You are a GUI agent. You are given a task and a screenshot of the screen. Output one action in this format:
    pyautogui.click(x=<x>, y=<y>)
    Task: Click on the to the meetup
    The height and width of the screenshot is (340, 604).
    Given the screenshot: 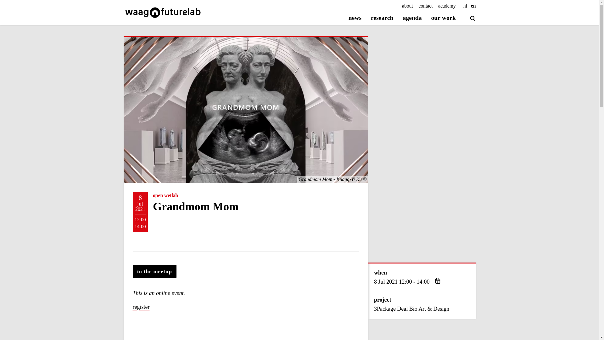 What is the action you would take?
    pyautogui.click(x=155, y=271)
    